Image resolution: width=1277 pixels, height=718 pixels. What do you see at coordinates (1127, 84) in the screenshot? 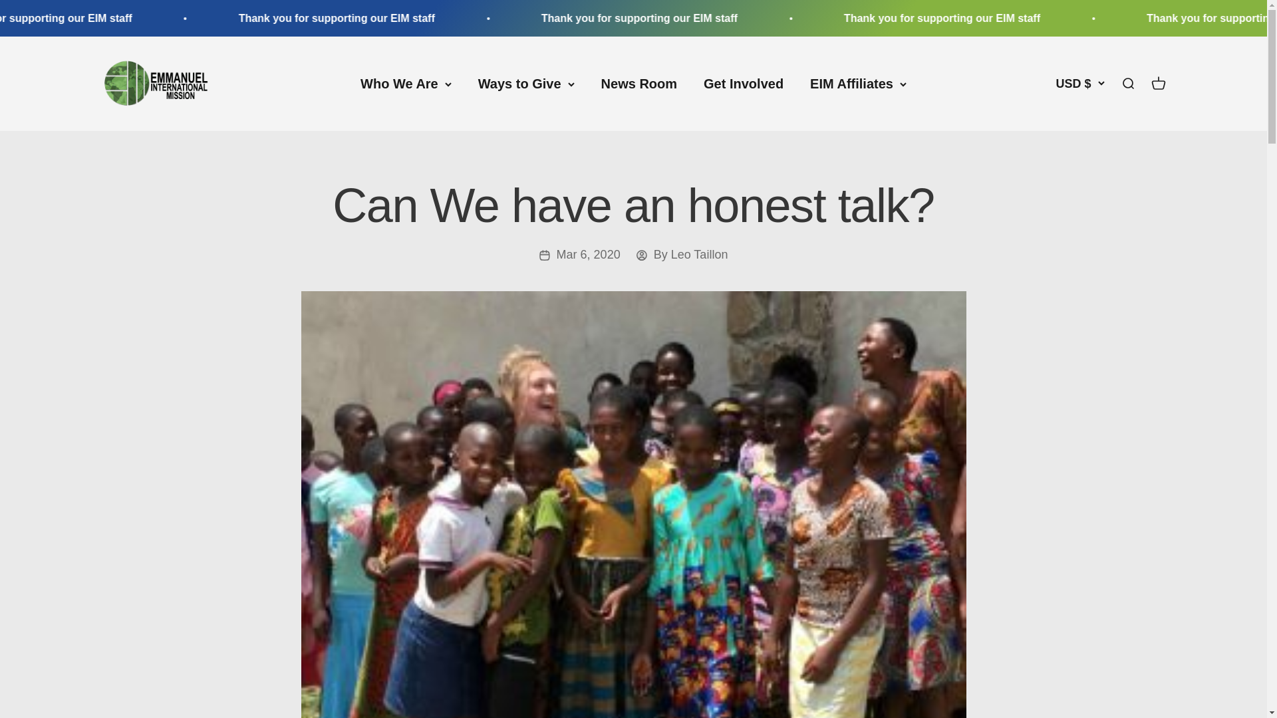
I see `Open search` at bounding box center [1127, 84].